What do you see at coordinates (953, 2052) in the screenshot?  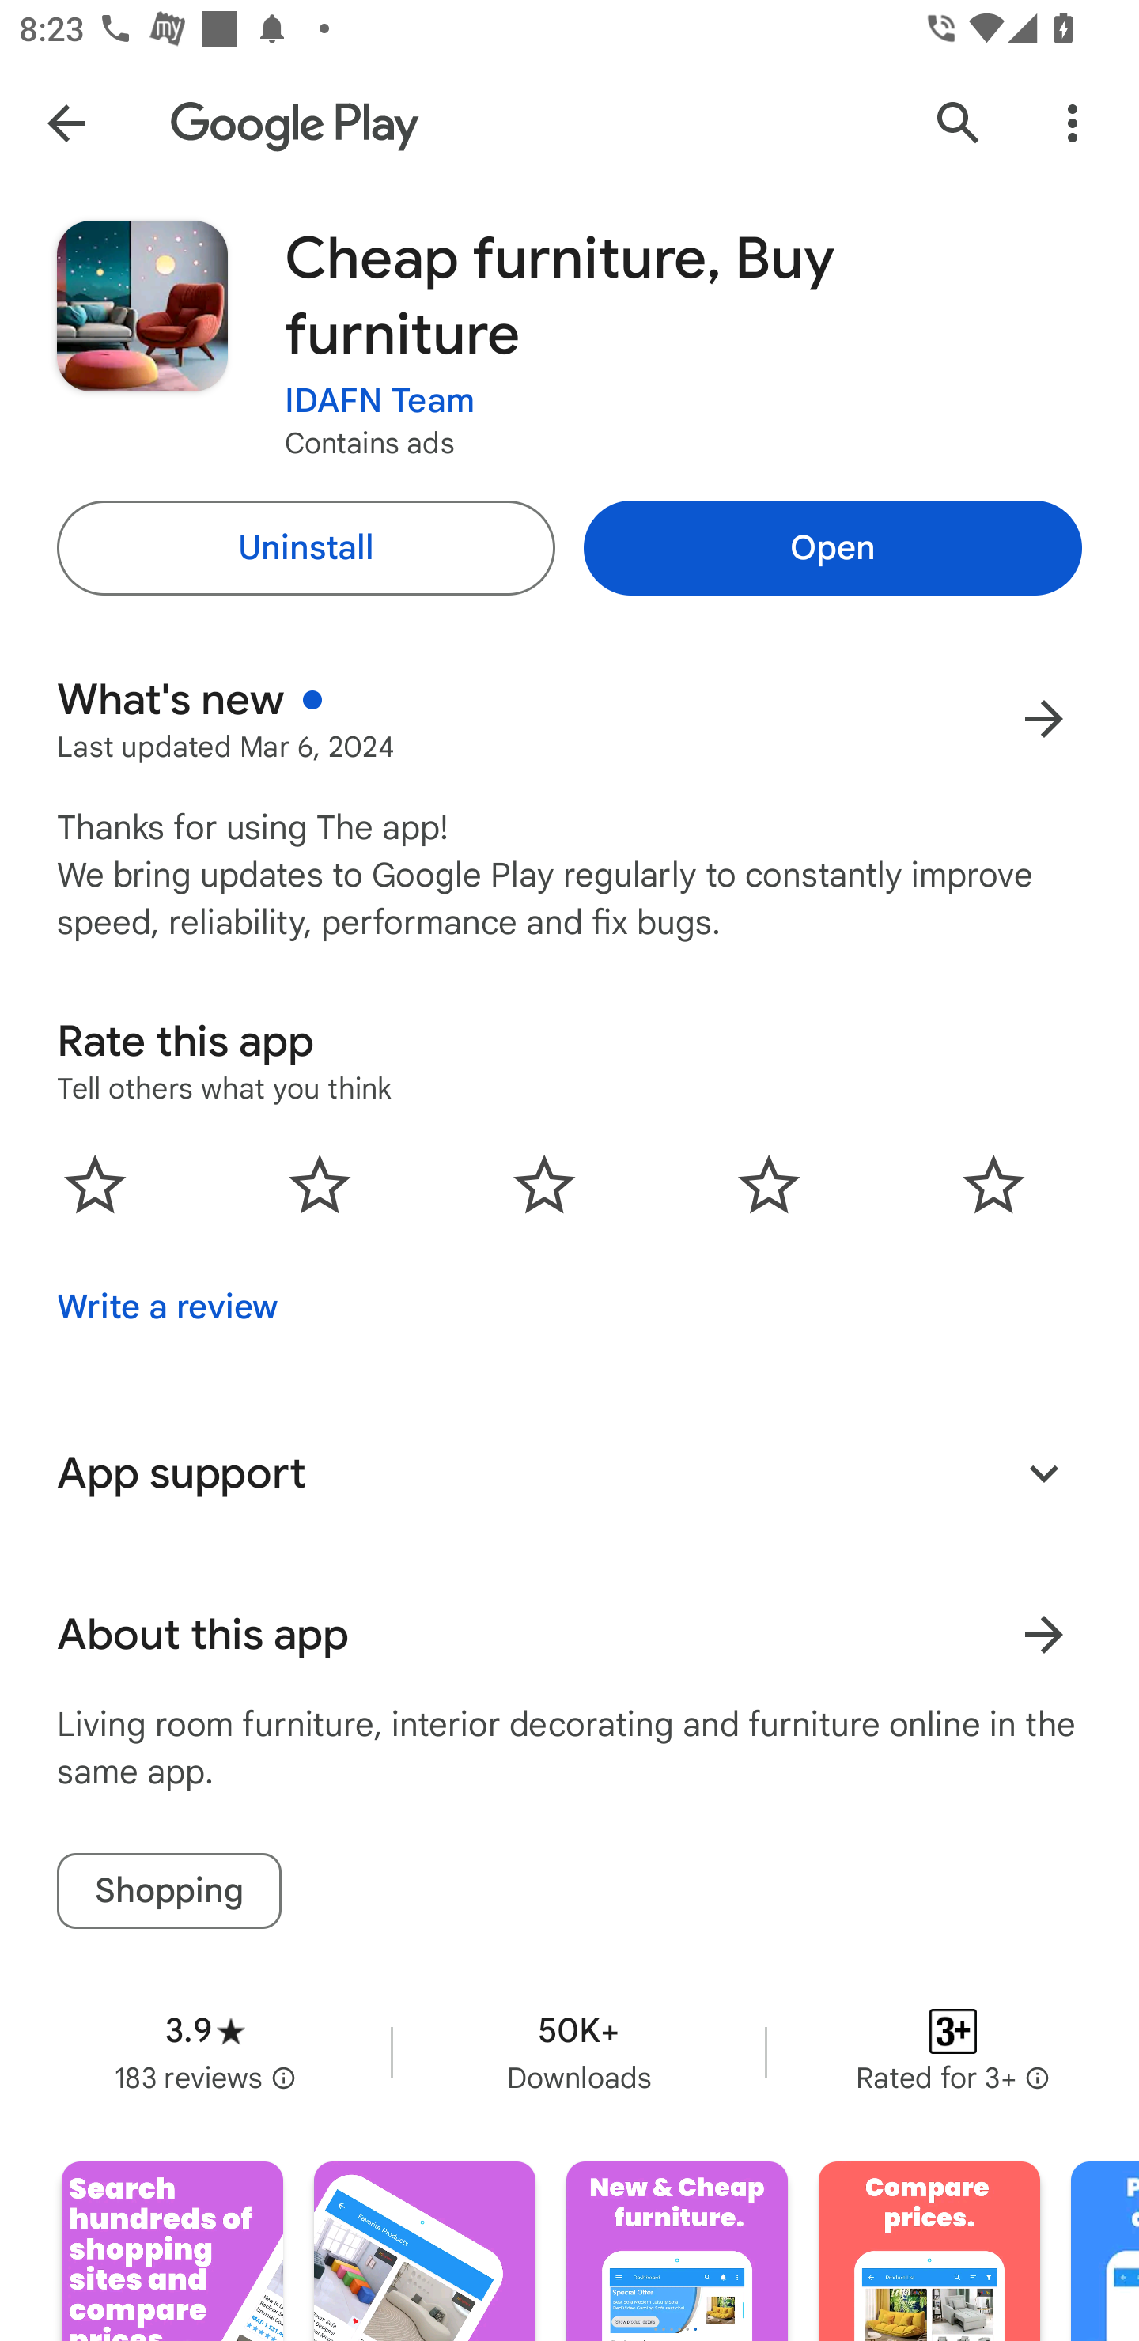 I see `Content rating Rated for 3+` at bounding box center [953, 2052].